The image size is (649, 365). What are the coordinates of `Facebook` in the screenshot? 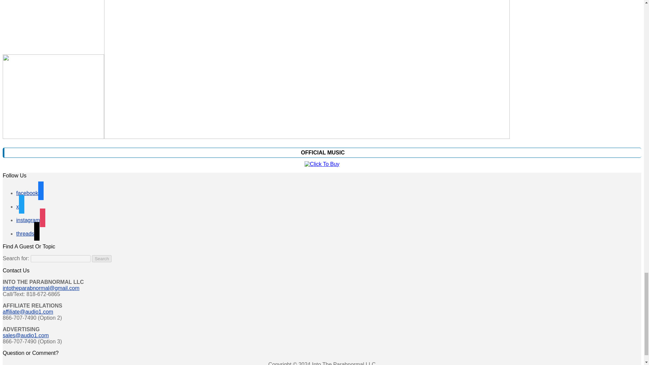 It's located at (30, 193).